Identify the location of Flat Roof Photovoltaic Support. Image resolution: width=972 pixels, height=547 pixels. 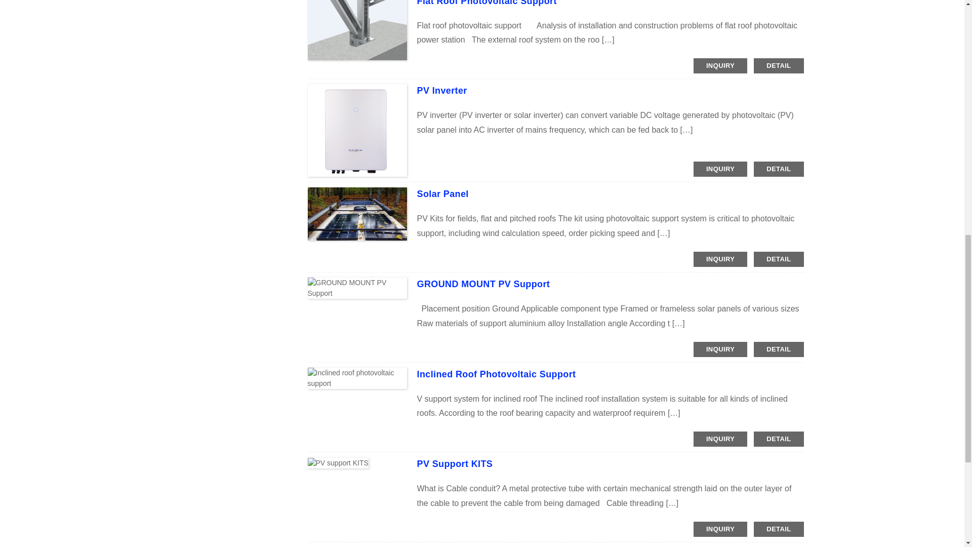
(487, 3).